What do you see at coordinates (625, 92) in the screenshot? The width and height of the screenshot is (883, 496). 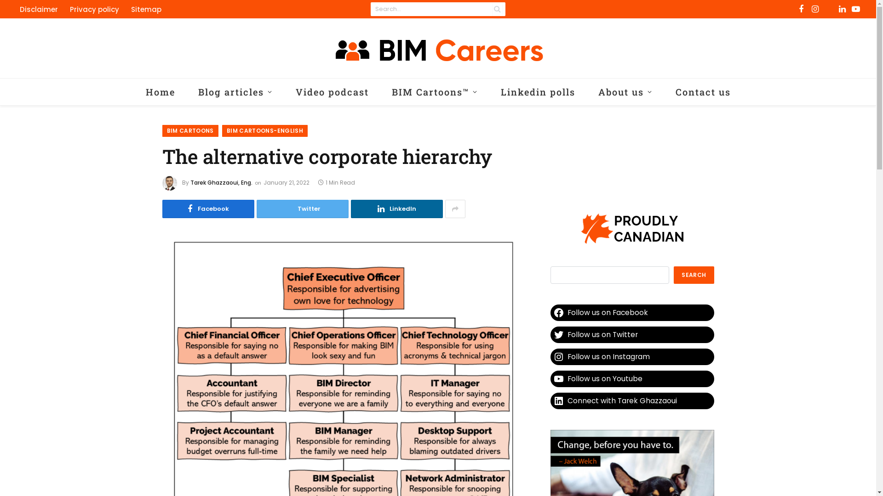 I see `About us` at bounding box center [625, 92].